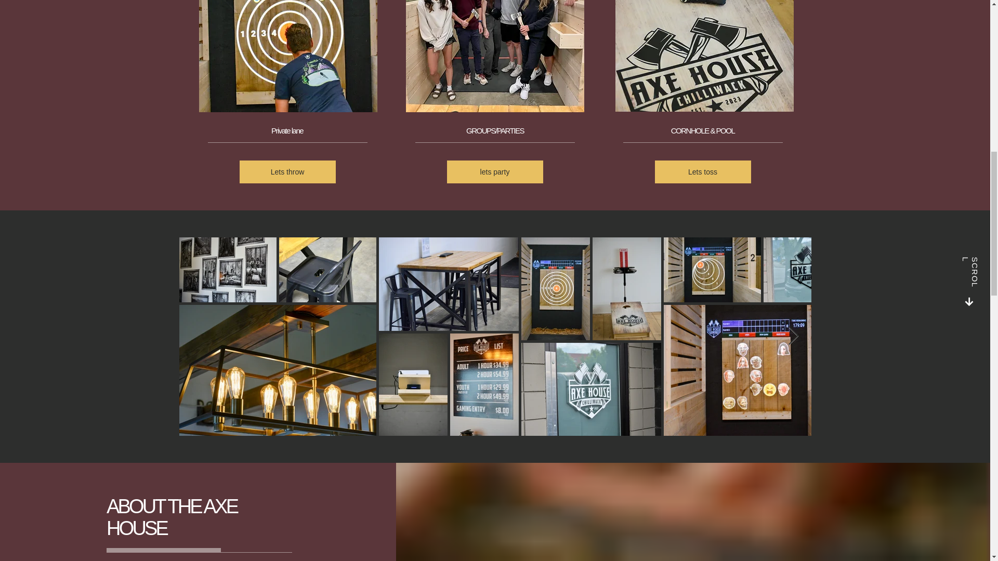 This screenshot has height=561, width=998. What do you see at coordinates (287, 171) in the screenshot?
I see `Lets throw` at bounding box center [287, 171].